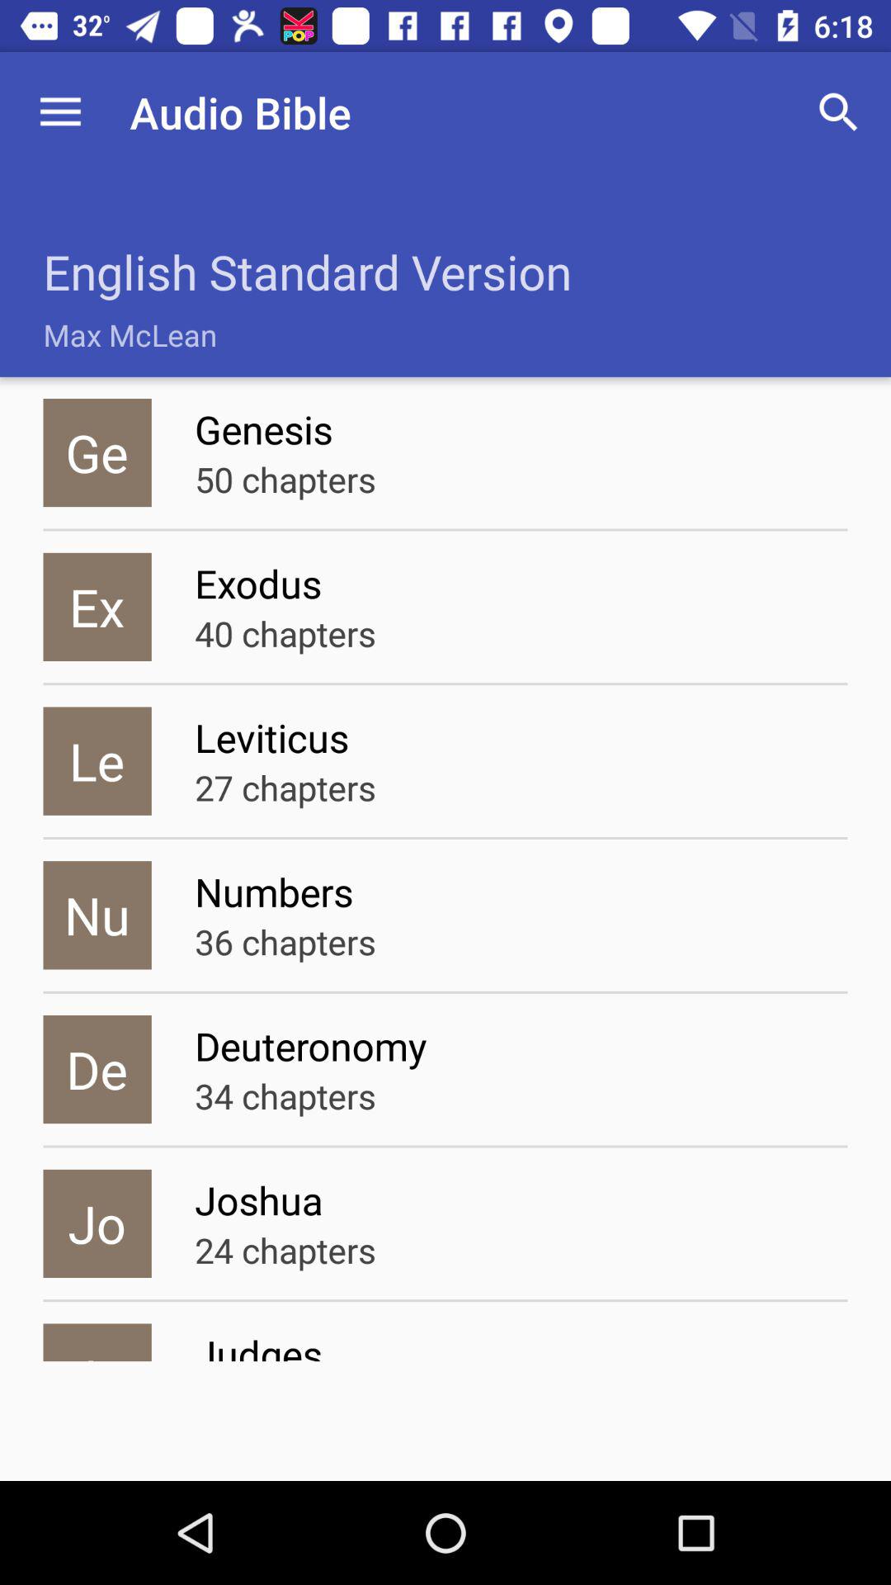 This screenshot has width=891, height=1585. Describe the element at coordinates (97, 915) in the screenshot. I see `flip to nu icon` at that location.